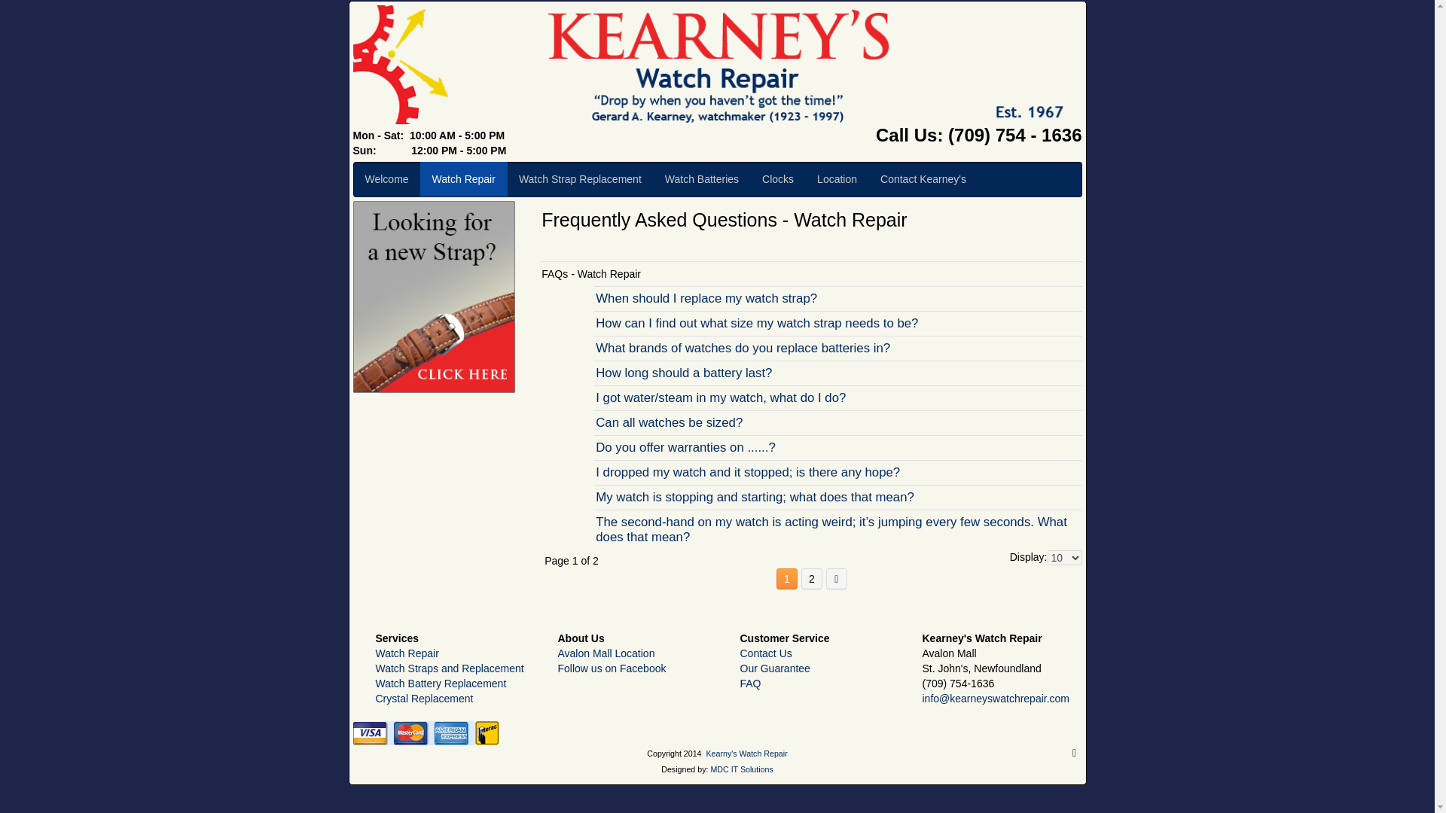  I want to click on Can all watches be sized?, so click(837, 423).